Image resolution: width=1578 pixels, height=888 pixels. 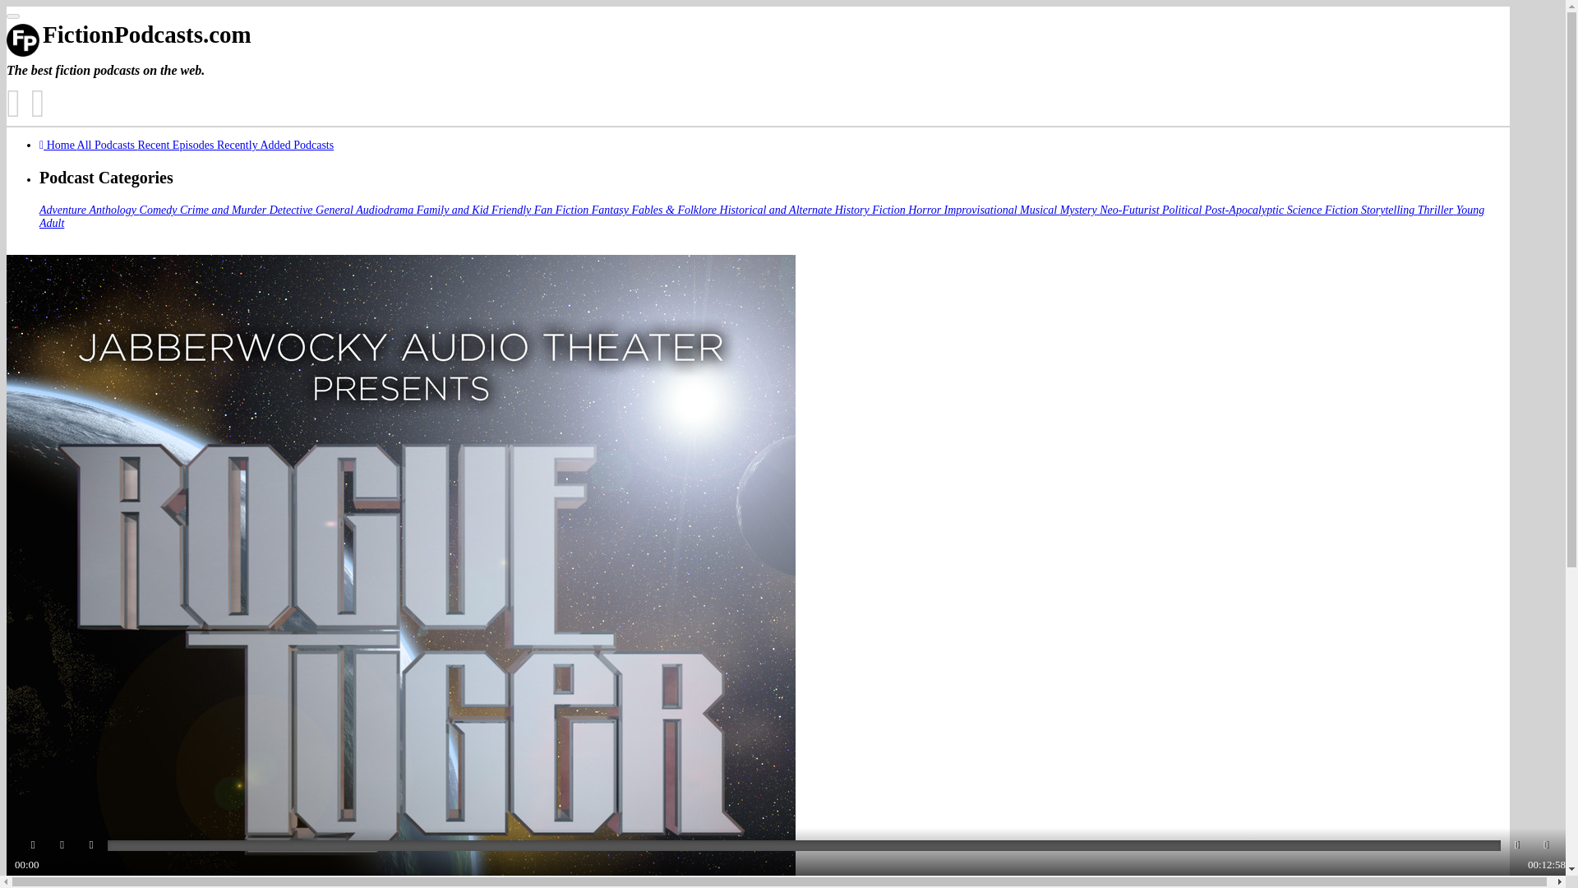 What do you see at coordinates (1516, 845) in the screenshot?
I see `Forward 10 Seconds` at bounding box center [1516, 845].